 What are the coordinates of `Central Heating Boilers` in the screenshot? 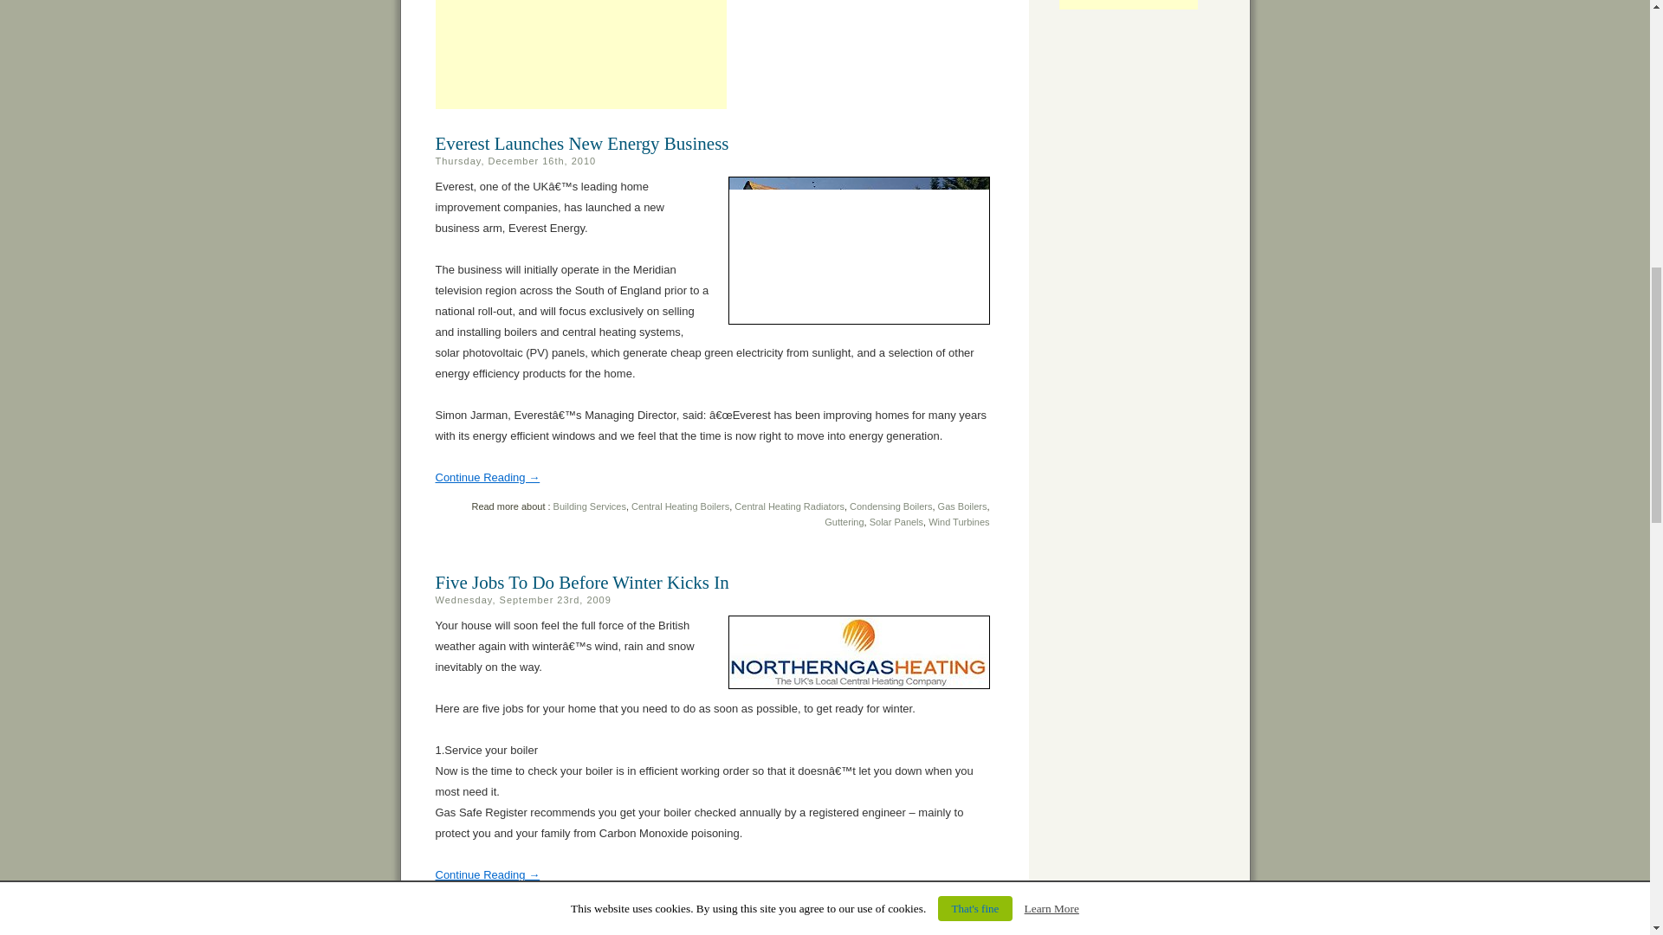 It's located at (681, 506).